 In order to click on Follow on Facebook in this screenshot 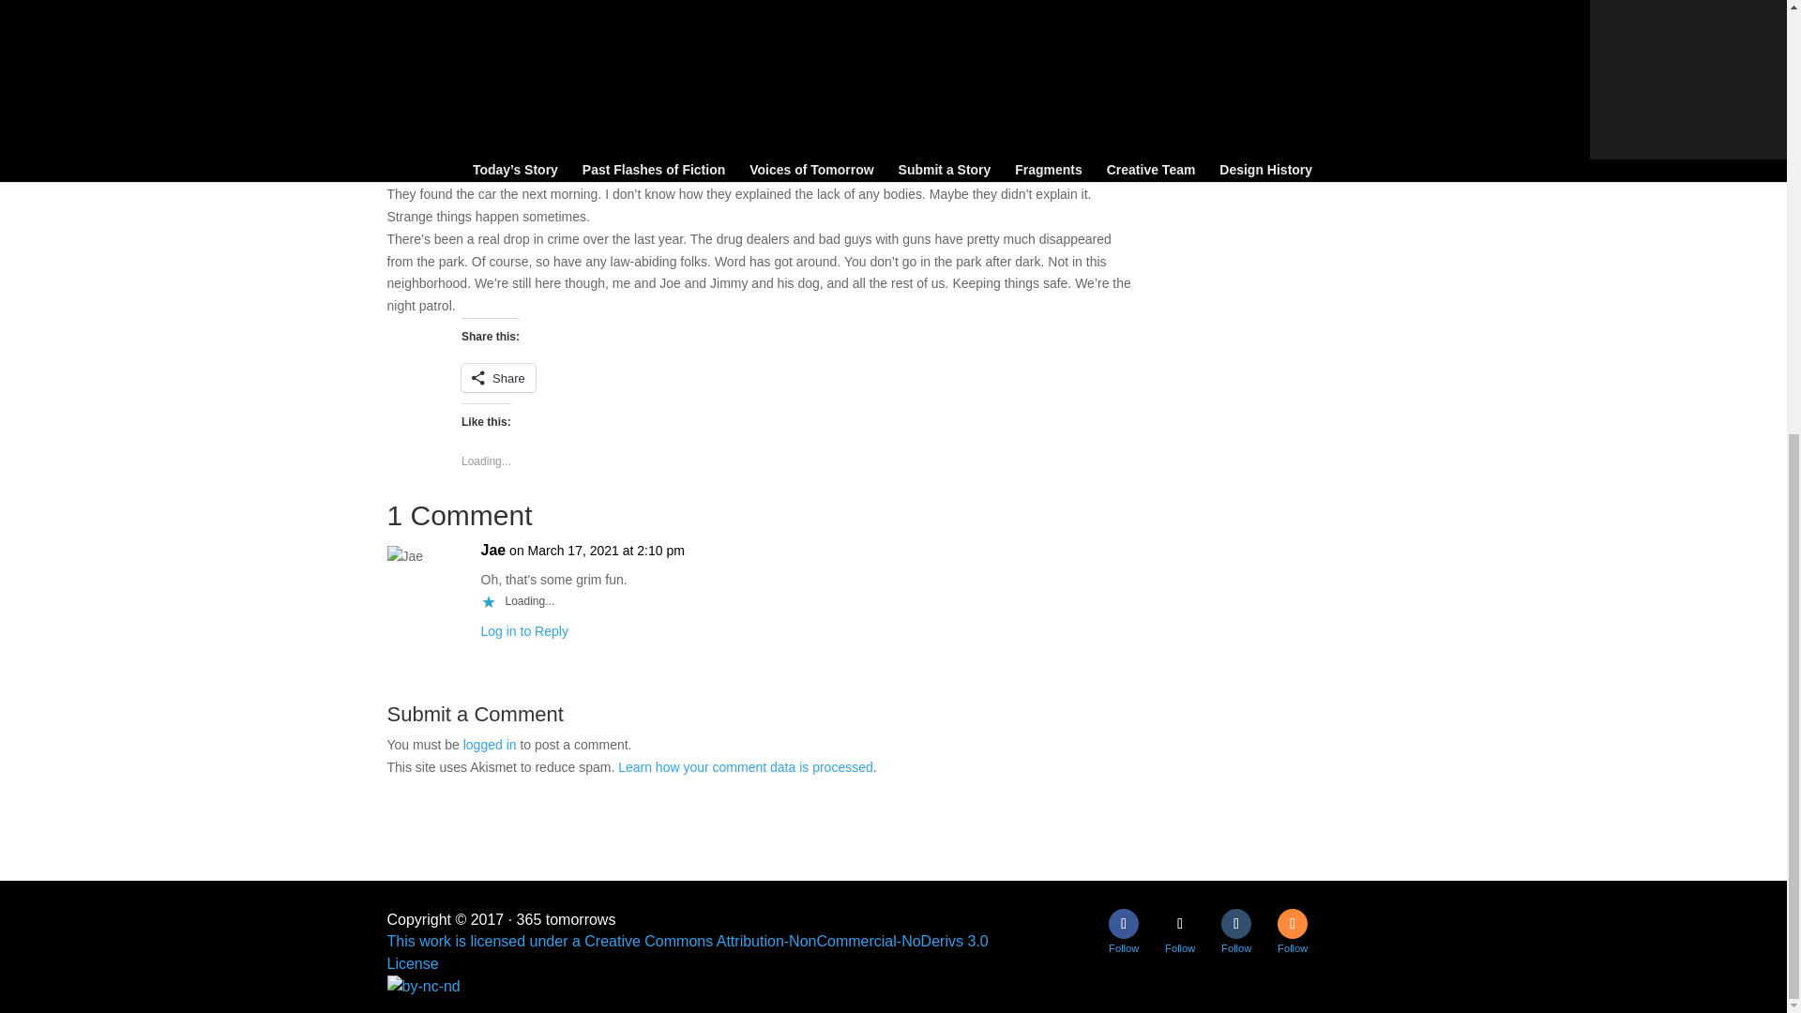, I will do `click(1124, 923)`.